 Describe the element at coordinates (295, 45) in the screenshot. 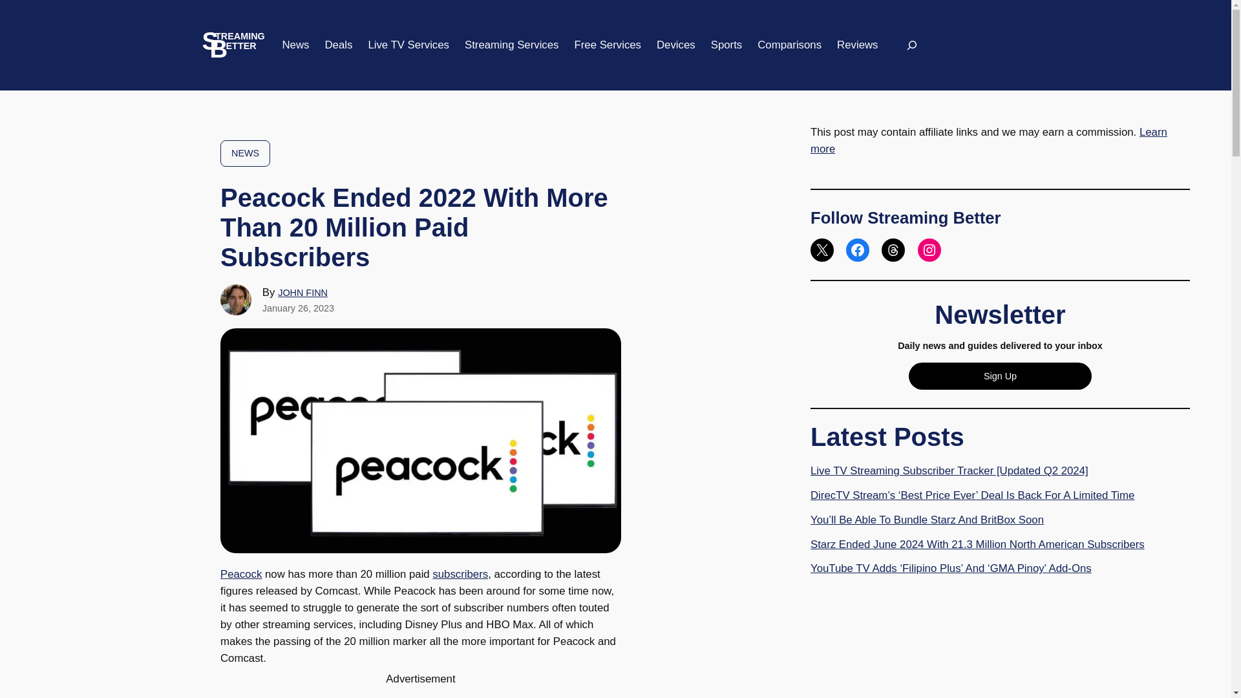

I see `News` at that location.